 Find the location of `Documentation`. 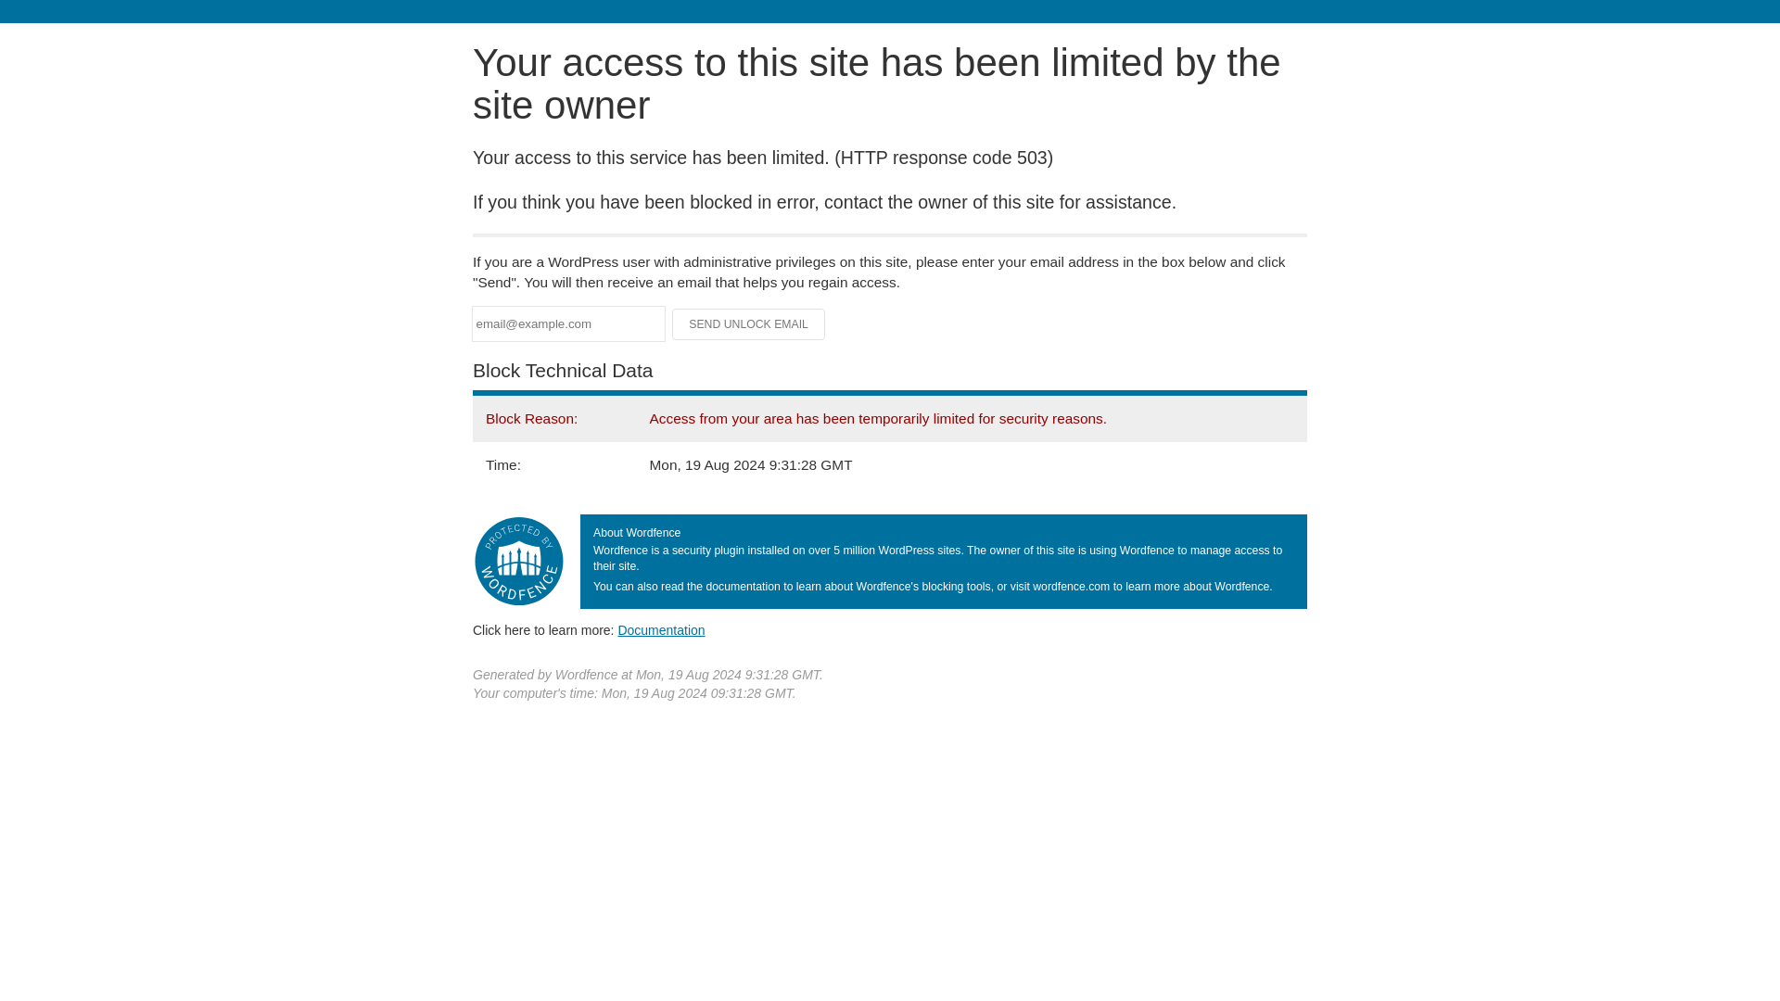

Documentation is located at coordinates (661, 629).